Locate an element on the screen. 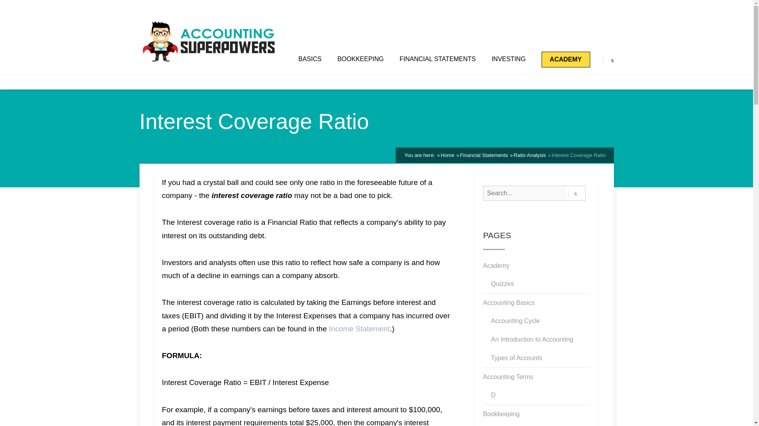 The height and width of the screenshot is (426, 759). Quizzes is located at coordinates (502, 284).